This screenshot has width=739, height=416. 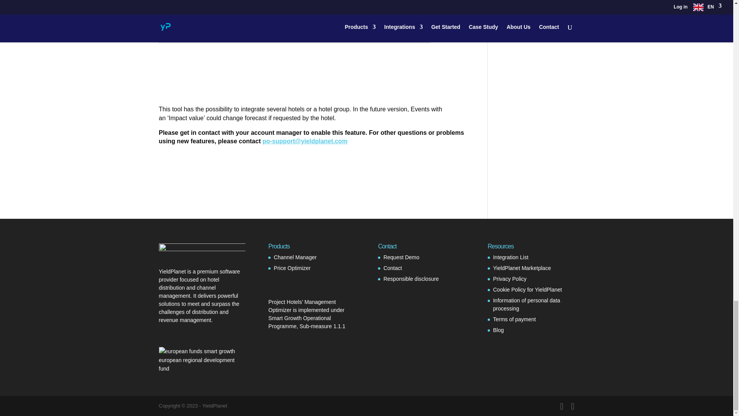 What do you see at coordinates (393, 268) in the screenshot?
I see `Contact` at bounding box center [393, 268].